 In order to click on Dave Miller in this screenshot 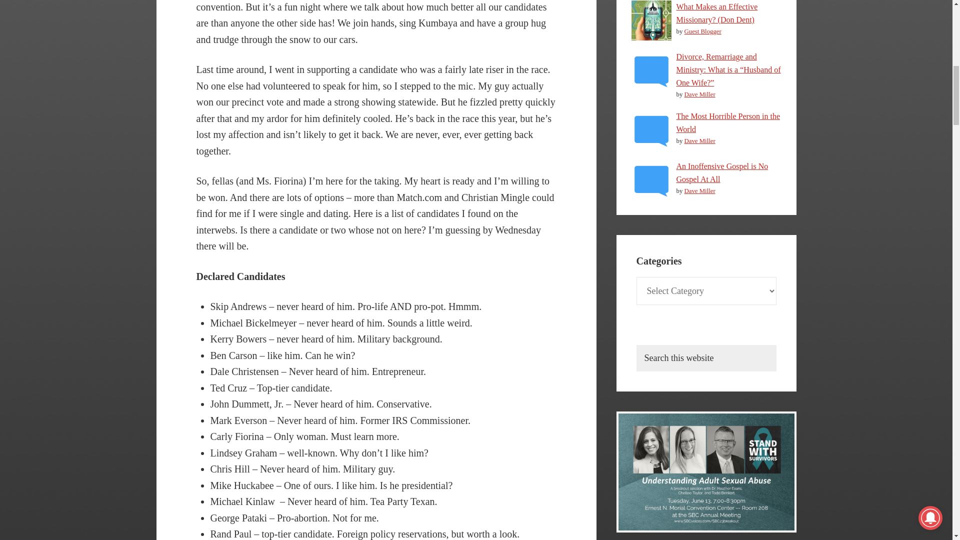, I will do `click(699, 141)`.